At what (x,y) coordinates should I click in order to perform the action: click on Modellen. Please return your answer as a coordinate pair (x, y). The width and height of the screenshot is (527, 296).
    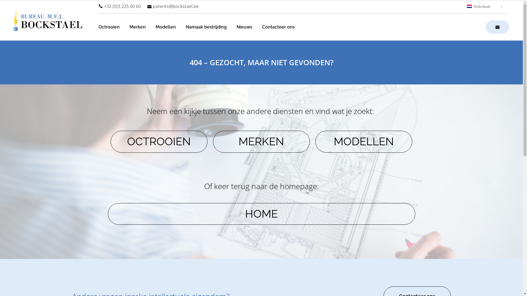
    Looking at the image, I should click on (166, 27).